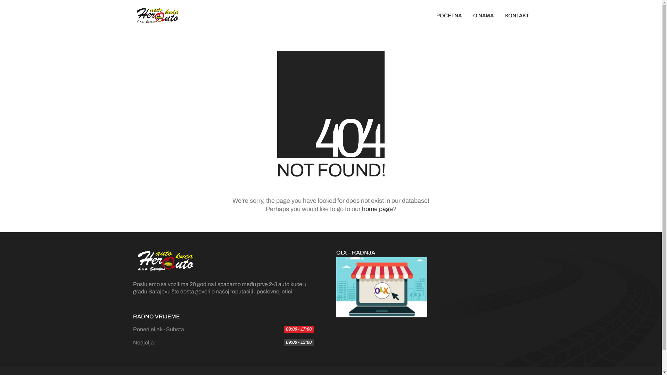  What do you see at coordinates (377, 209) in the screenshot?
I see `home page` at bounding box center [377, 209].